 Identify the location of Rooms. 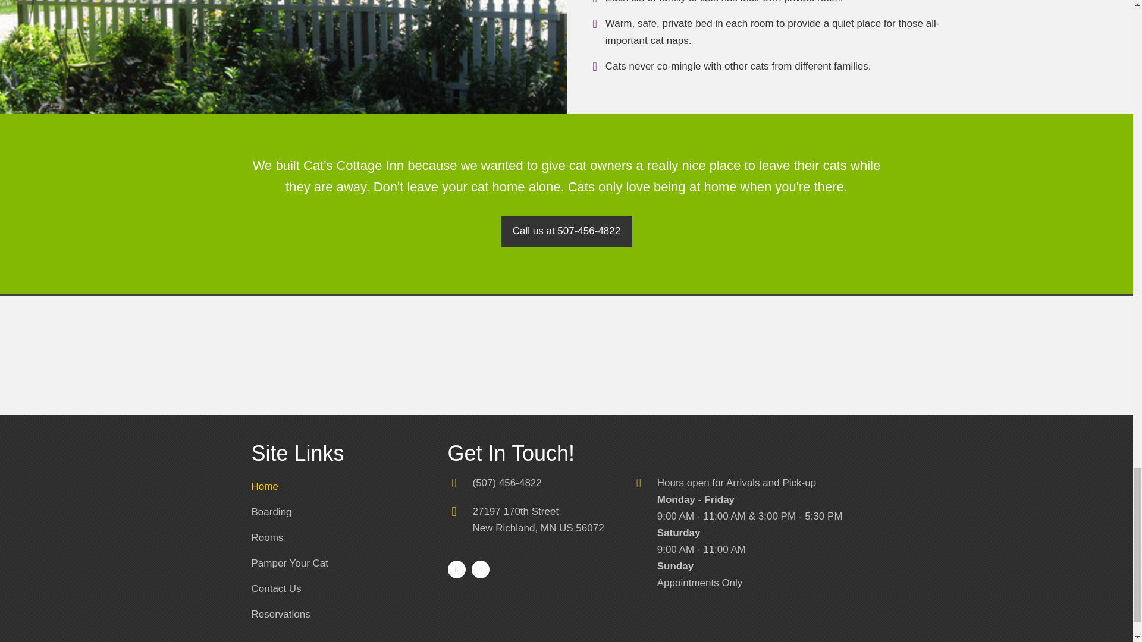
(264, 487).